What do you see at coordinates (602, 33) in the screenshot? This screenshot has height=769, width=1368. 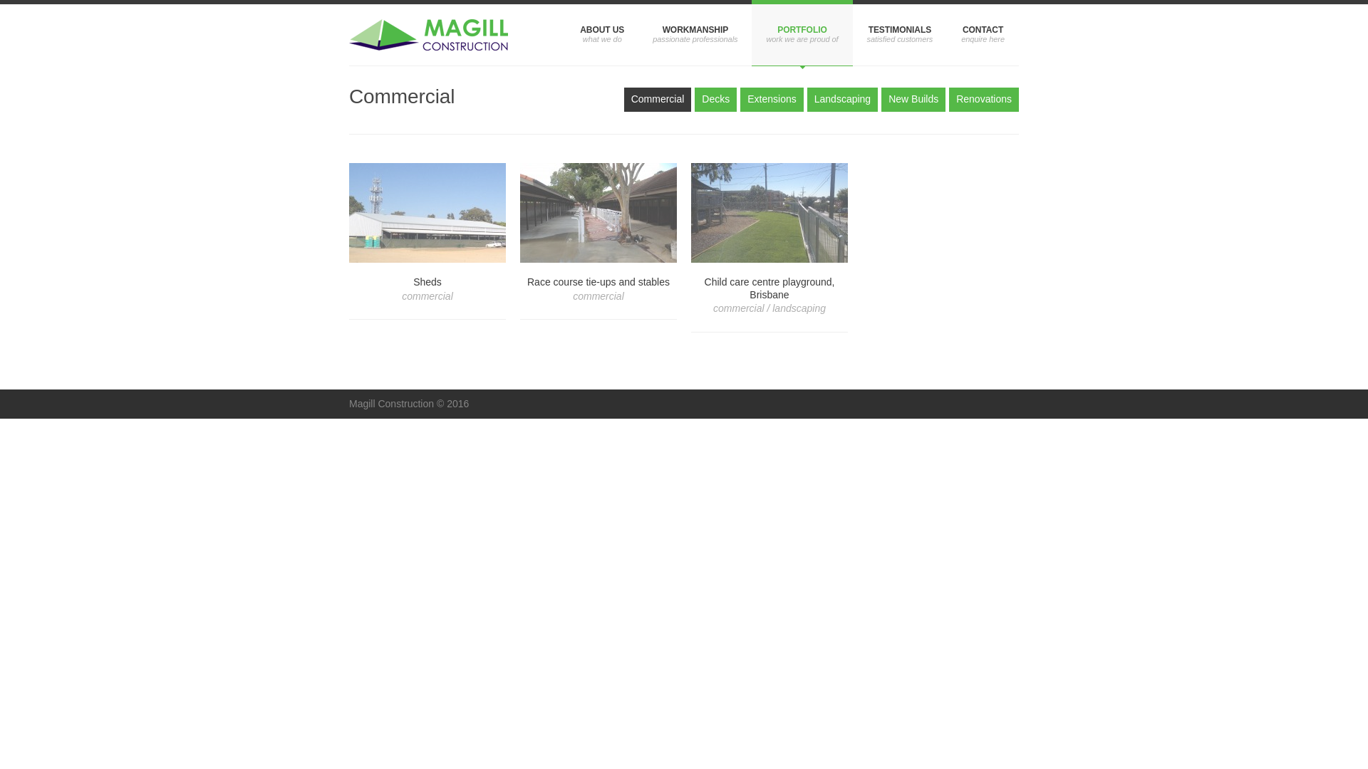 I see `ABOUT US` at bounding box center [602, 33].